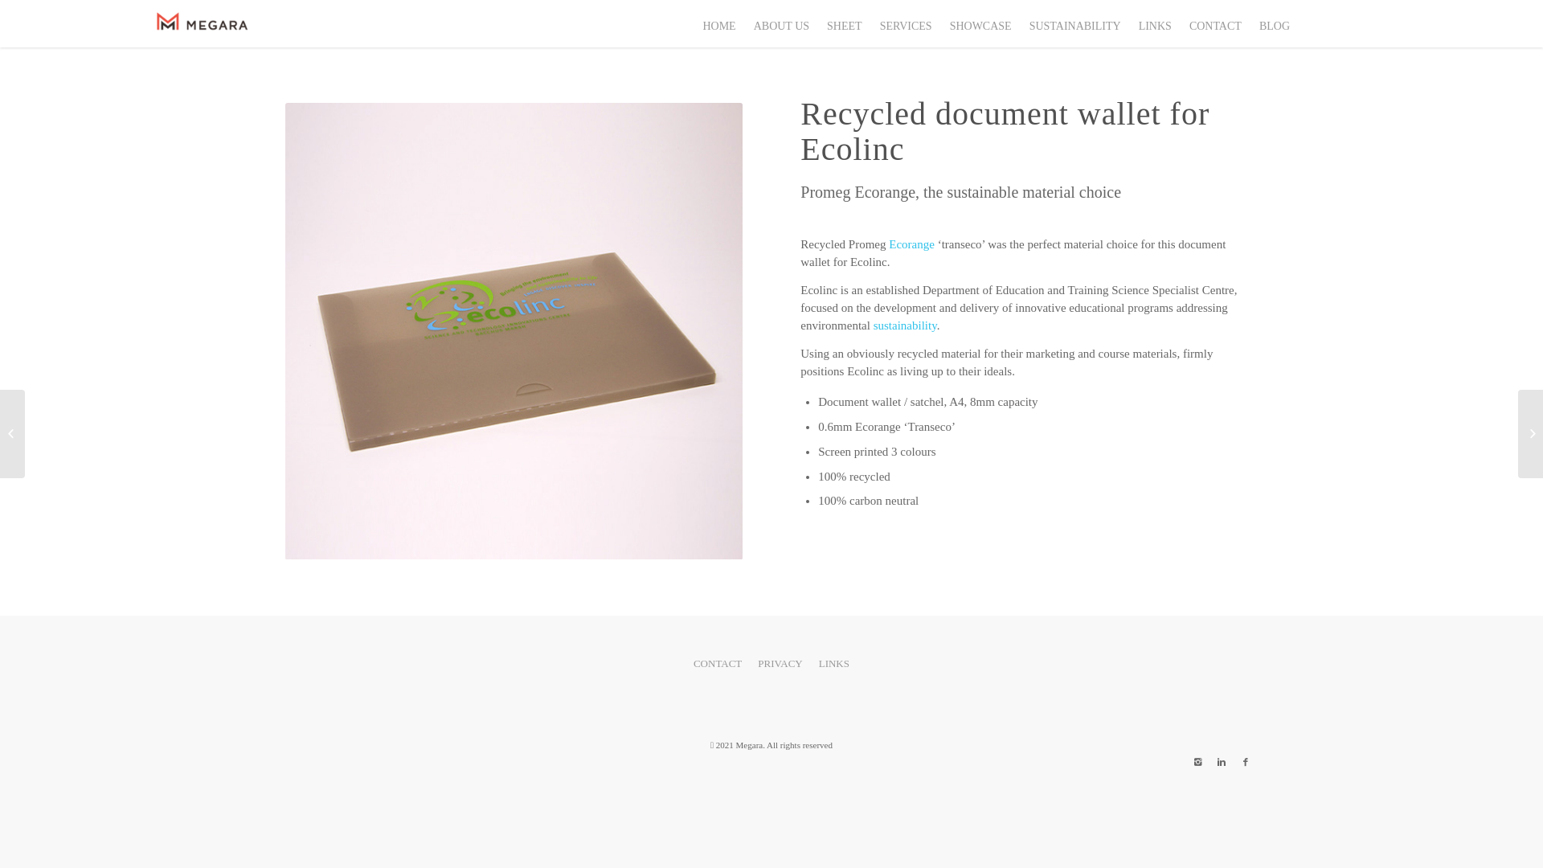 This screenshot has width=1543, height=868. Describe the element at coordinates (1274, 23) in the screenshot. I see `BLOG` at that location.